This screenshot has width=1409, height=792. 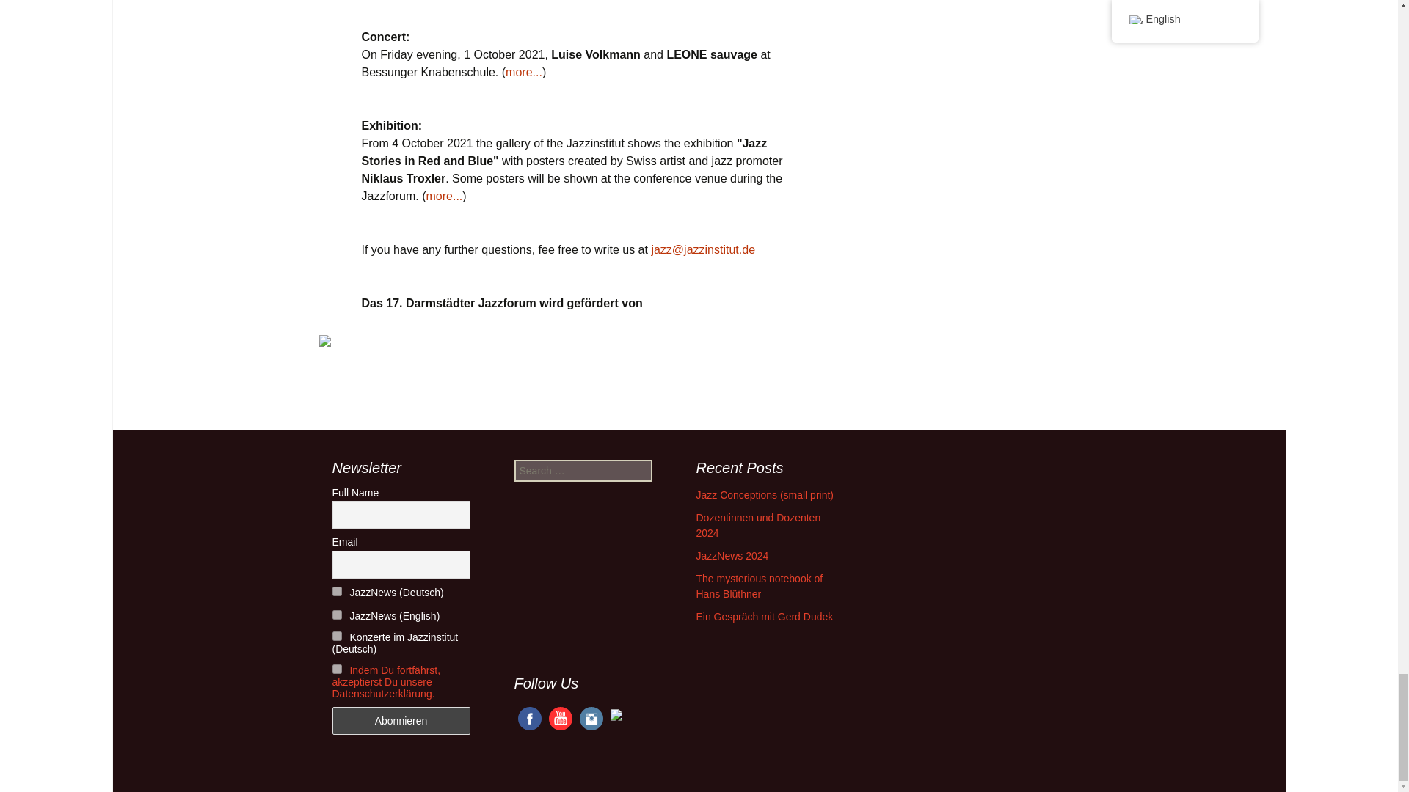 What do you see at coordinates (336, 615) in the screenshot?
I see `2` at bounding box center [336, 615].